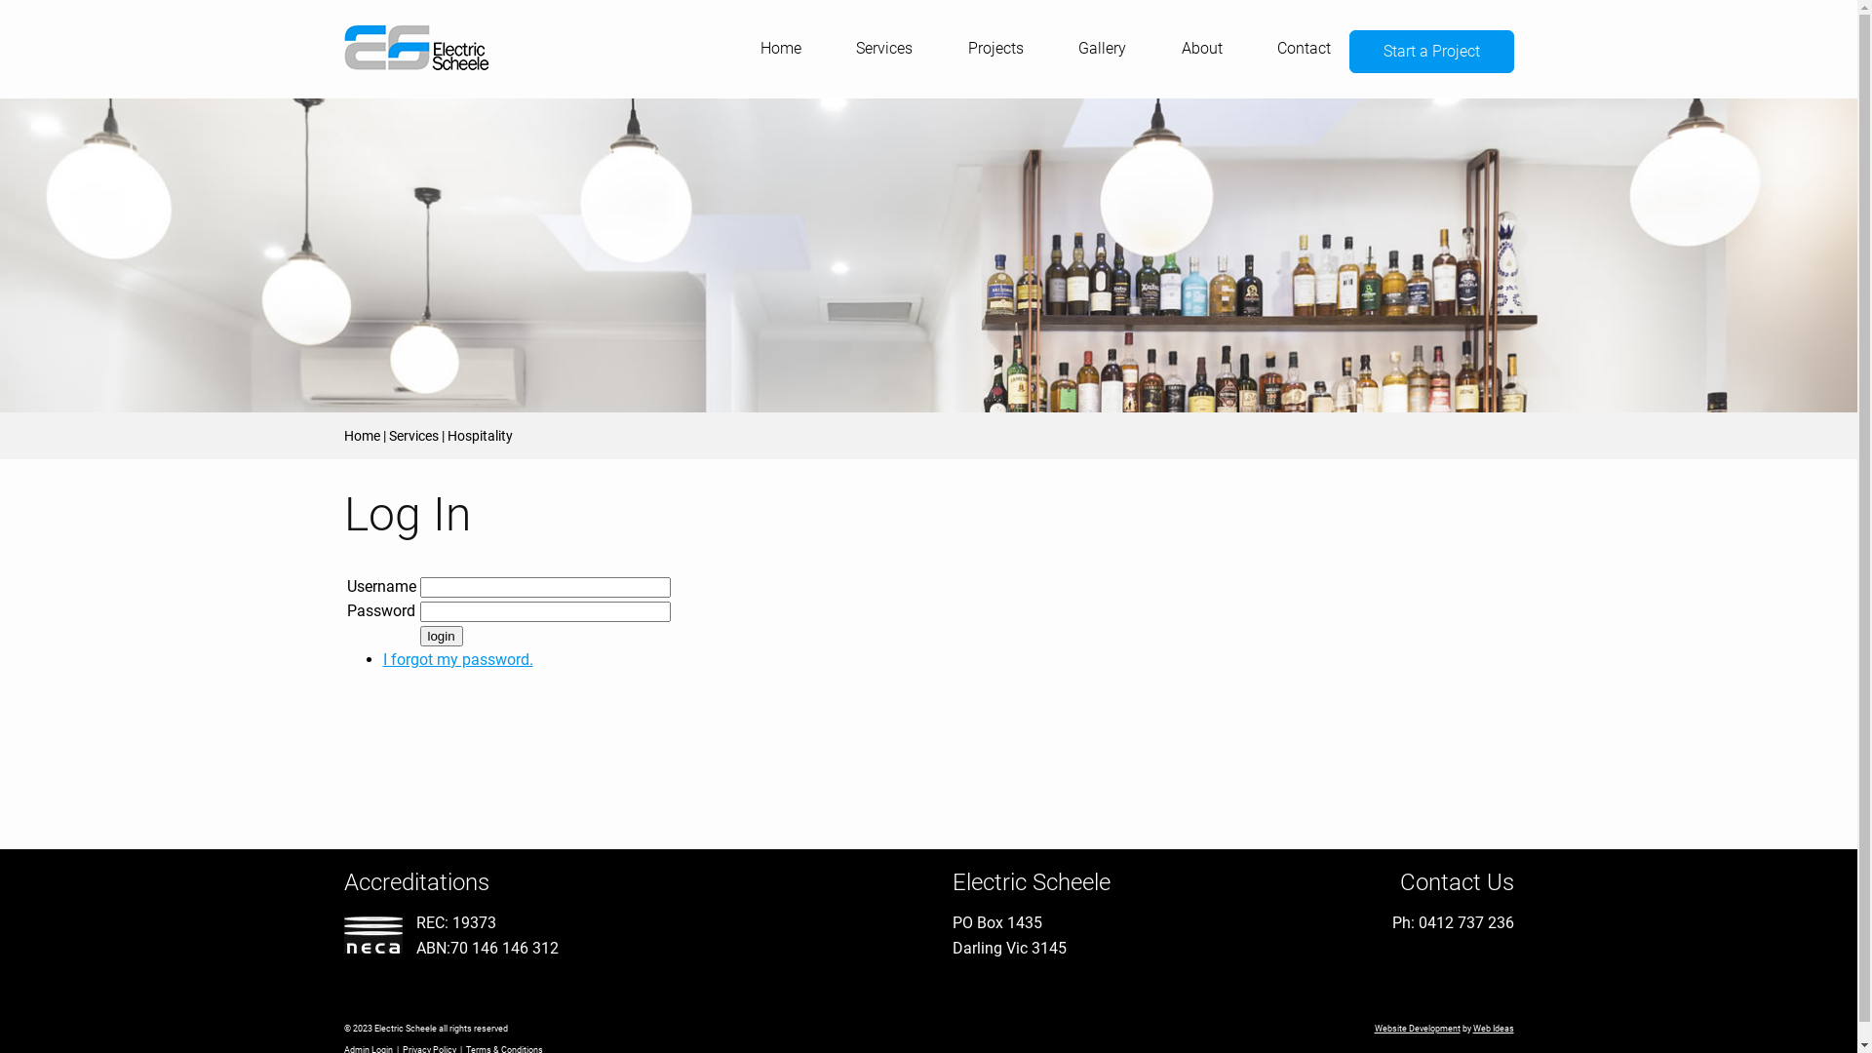  What do you see at coordinates (884, 51) in the screenshot?
I see `Services` at bounding box center [884, 51].